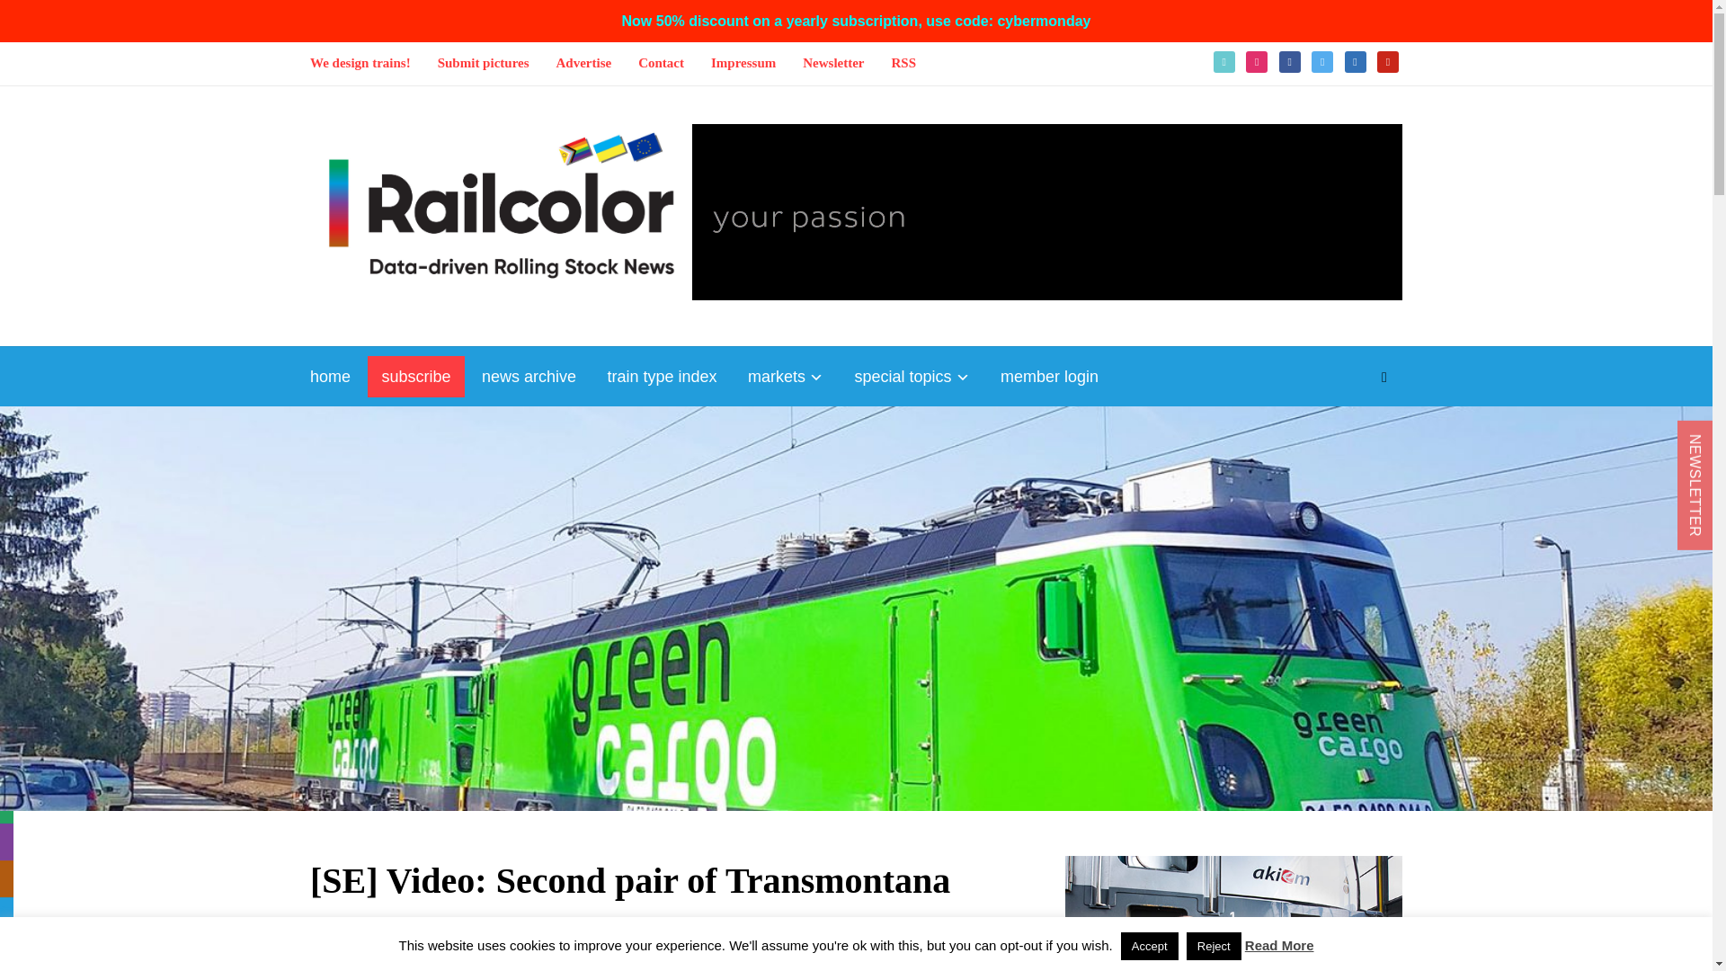  What do you see at coordinates (1289, 60) in the screenshot?
I see `Facebook` at bounding box center [1289, 60].